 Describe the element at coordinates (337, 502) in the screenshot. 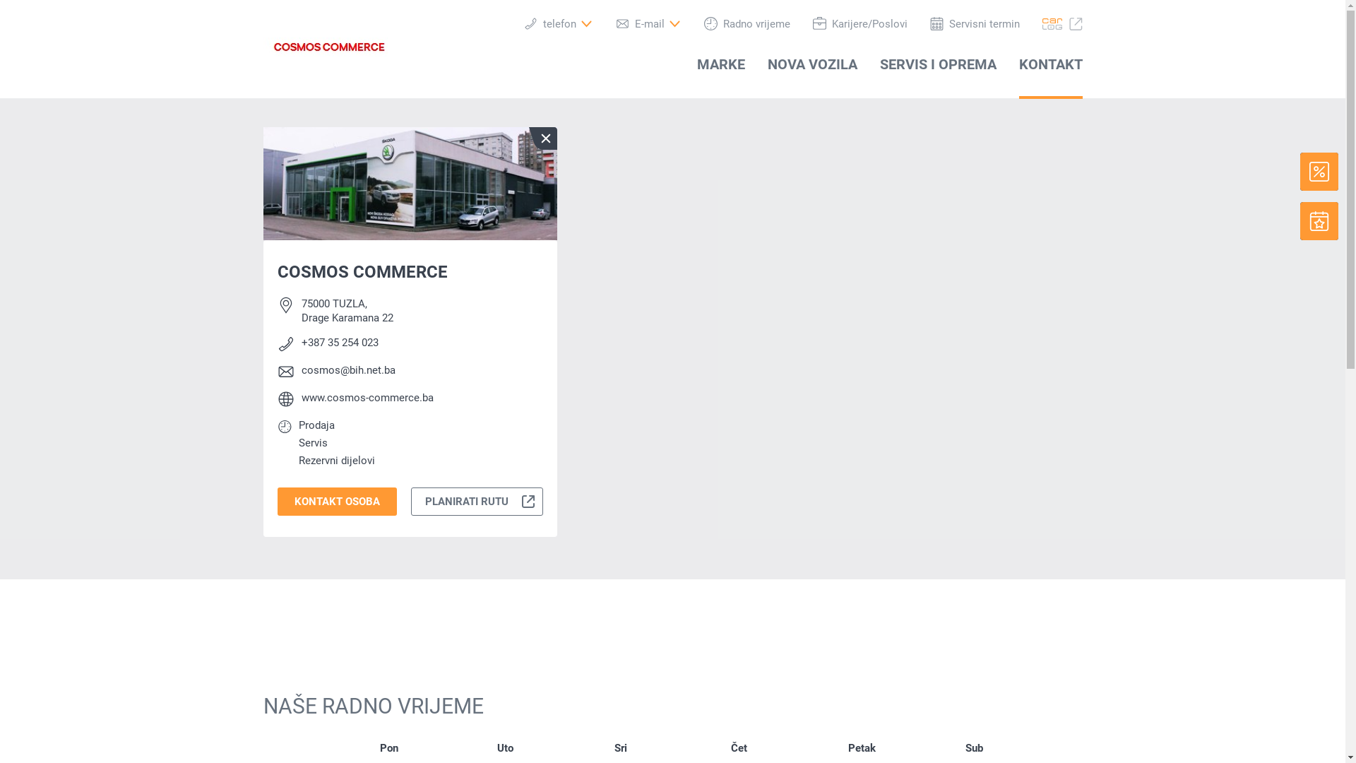

I see `KONTAKT OSOBA` at that location.